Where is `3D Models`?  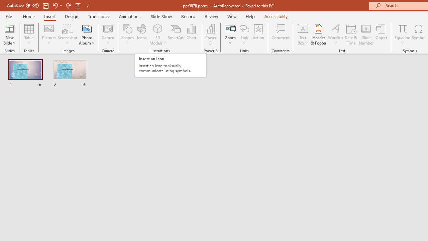 3D Models is located at coordinates (158, 34).